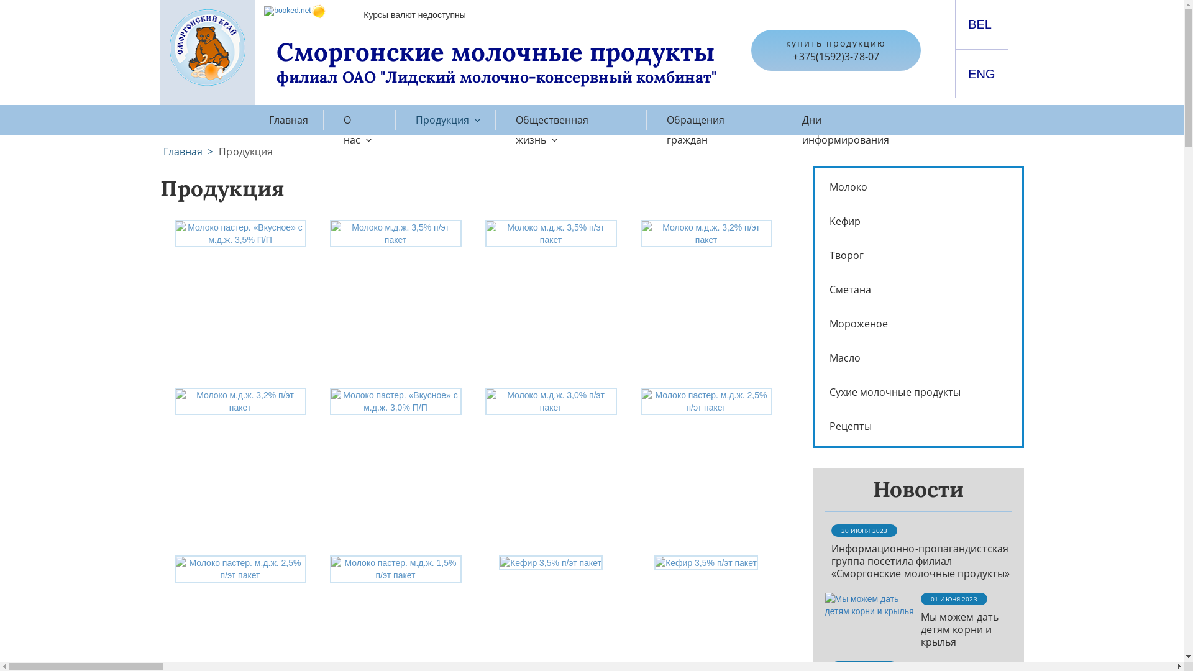 The height and width of the screenshot is (671, 1193). Describe the element at coordinates (980, 24) in the screenshot. I see `BEL` at that location.